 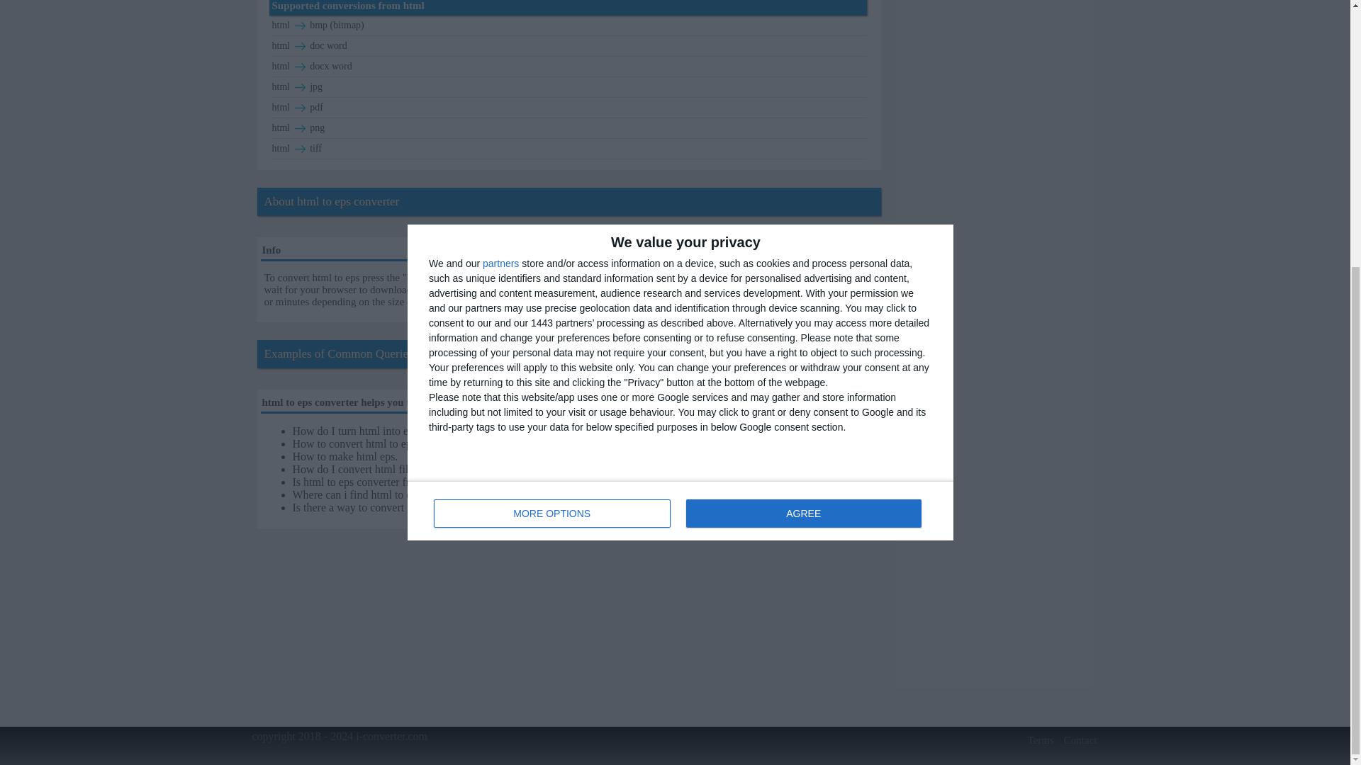 I want to click on convert to, so click(x=552, y=110).